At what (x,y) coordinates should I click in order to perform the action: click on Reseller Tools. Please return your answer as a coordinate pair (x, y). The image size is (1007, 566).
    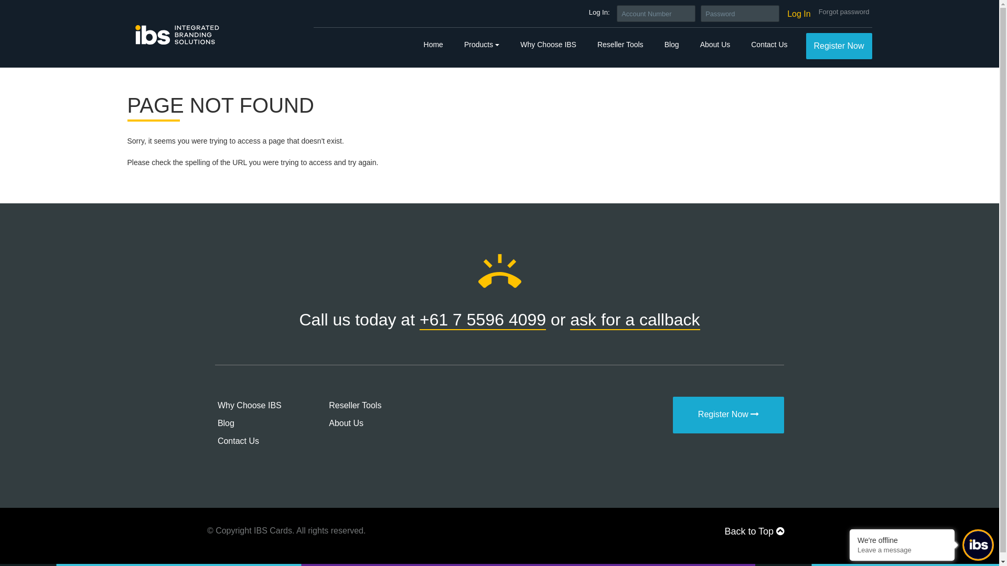
    Looking at the image, I should click on (620, 45).